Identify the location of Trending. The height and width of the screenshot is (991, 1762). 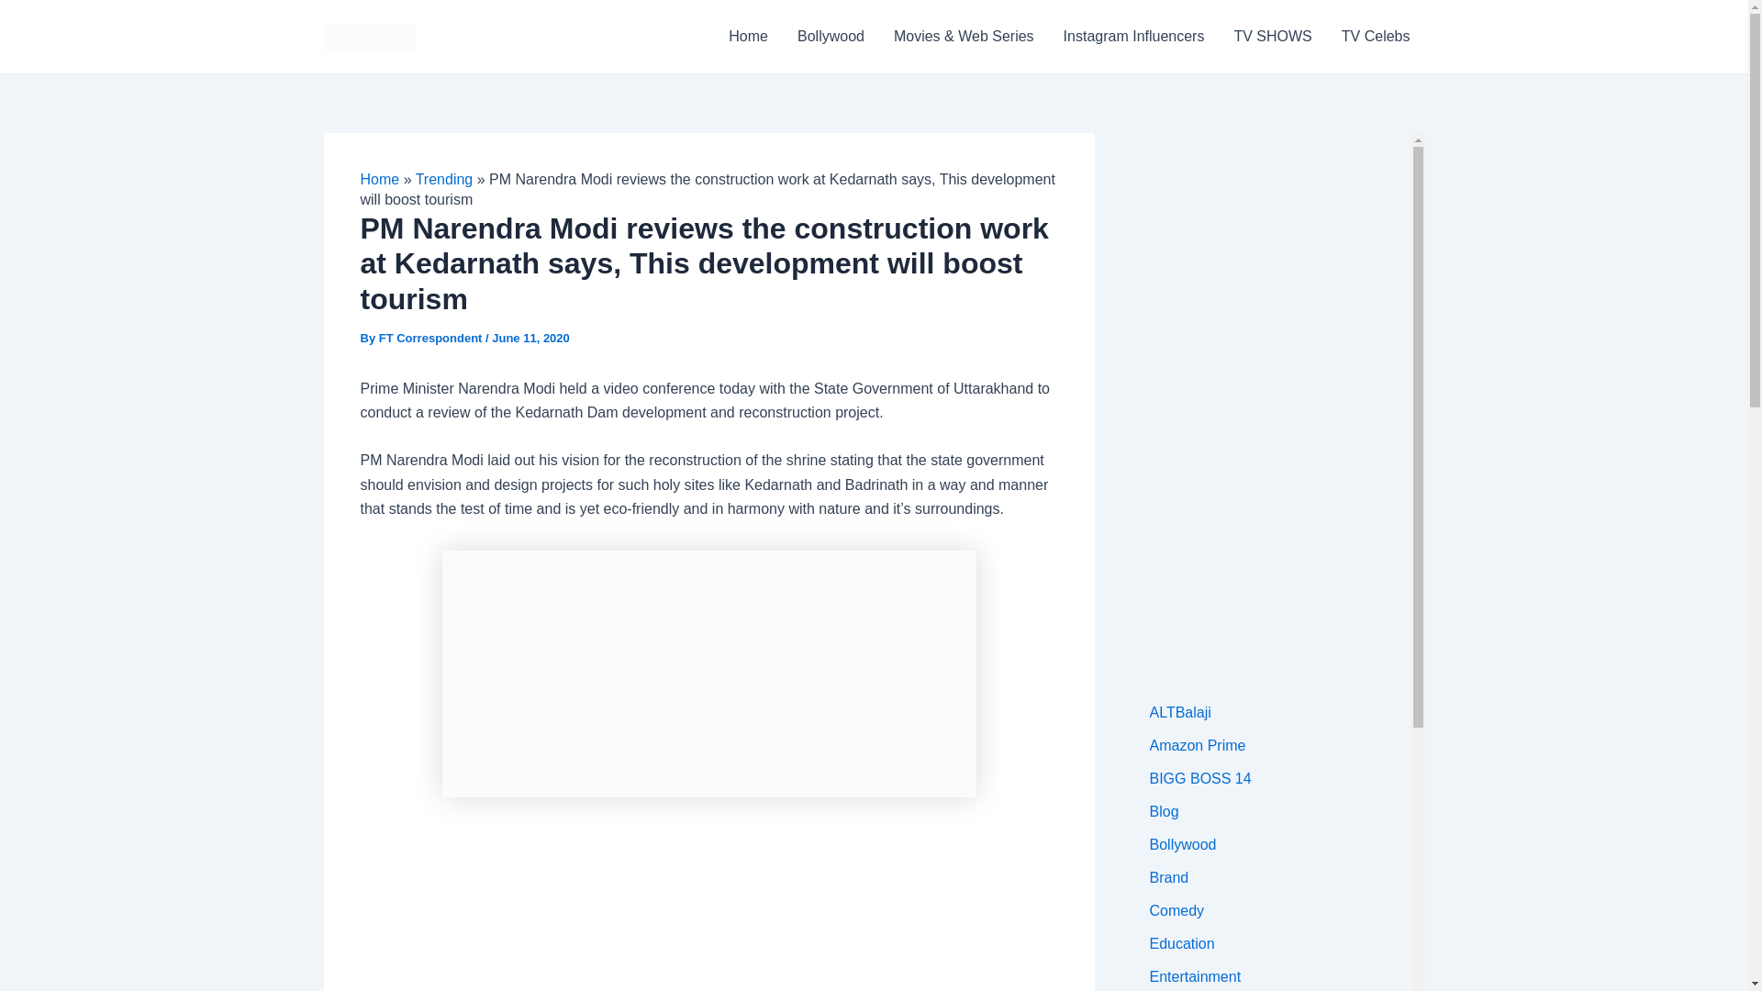
(444, 179).